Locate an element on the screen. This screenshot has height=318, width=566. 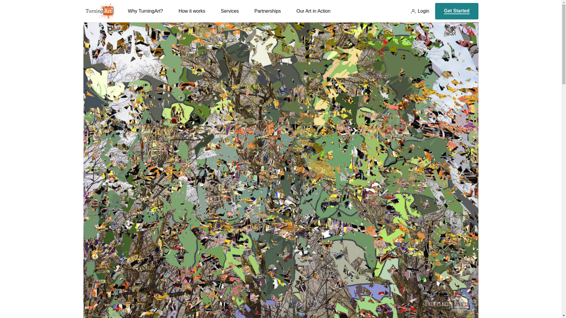
How it works is located at coordinates (192, 15).